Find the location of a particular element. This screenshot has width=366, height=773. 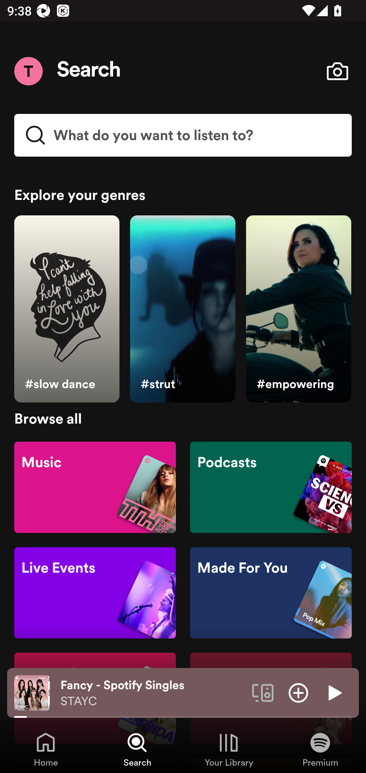

Made For You is located at coordinates (271, 593).